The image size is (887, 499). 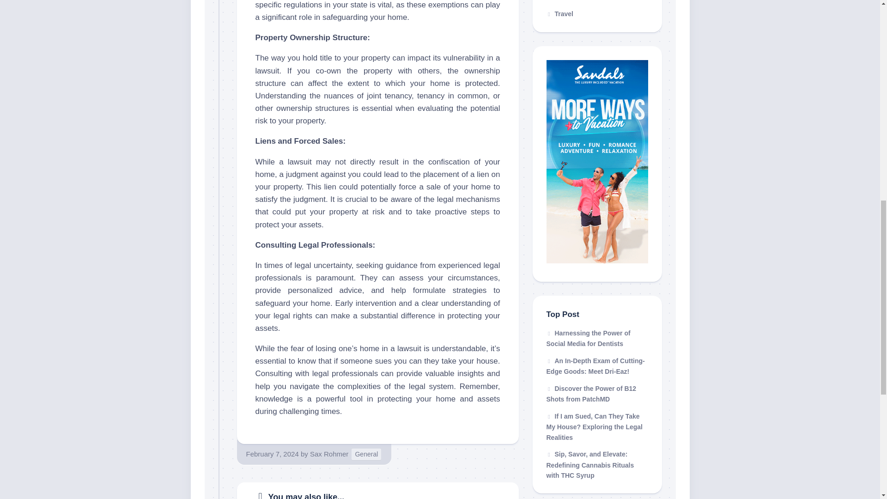 What do you see at coordinates (329, 454) in the screenshot?
I see `Posts by Sax Rohmer` at bounding box center [329, 454].